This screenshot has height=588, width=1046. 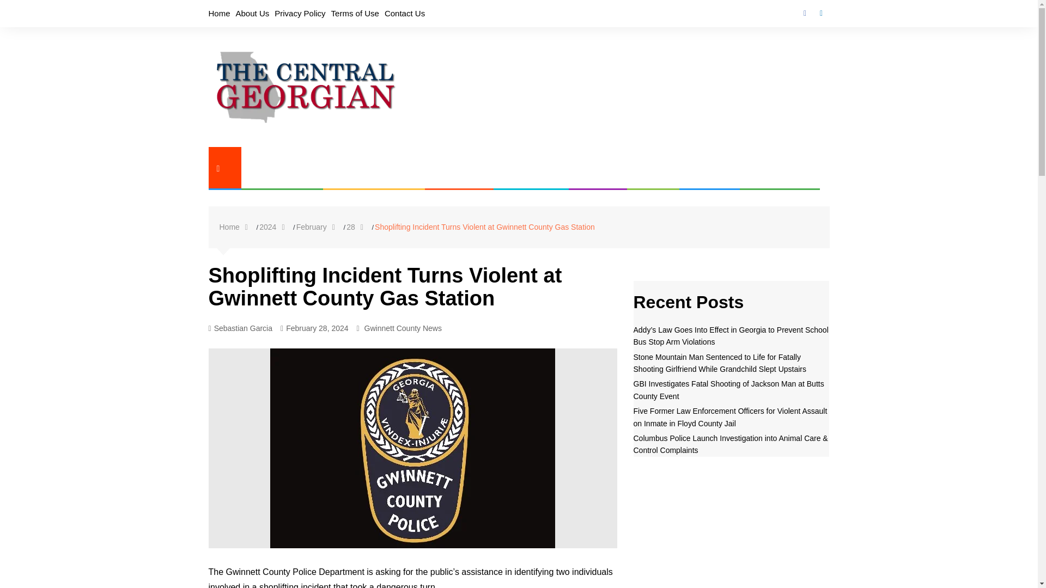 I want to click on SPORTS, so click(x=702, y=168).